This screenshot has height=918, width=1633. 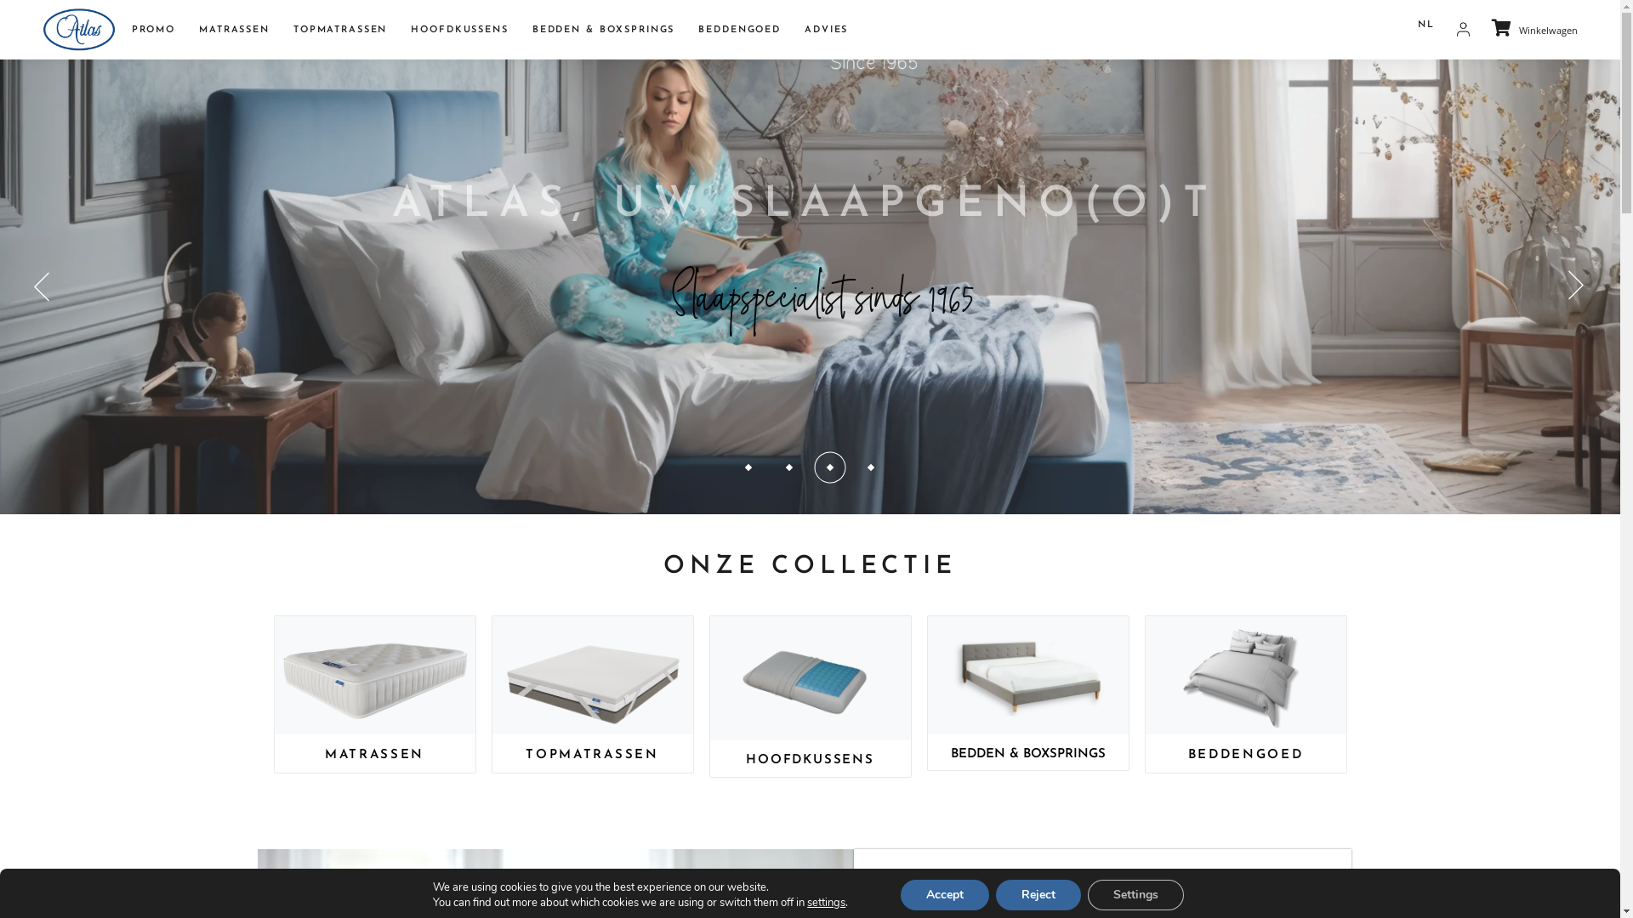 I want to click on Winkelwagen, so click(x=1534, y=29).